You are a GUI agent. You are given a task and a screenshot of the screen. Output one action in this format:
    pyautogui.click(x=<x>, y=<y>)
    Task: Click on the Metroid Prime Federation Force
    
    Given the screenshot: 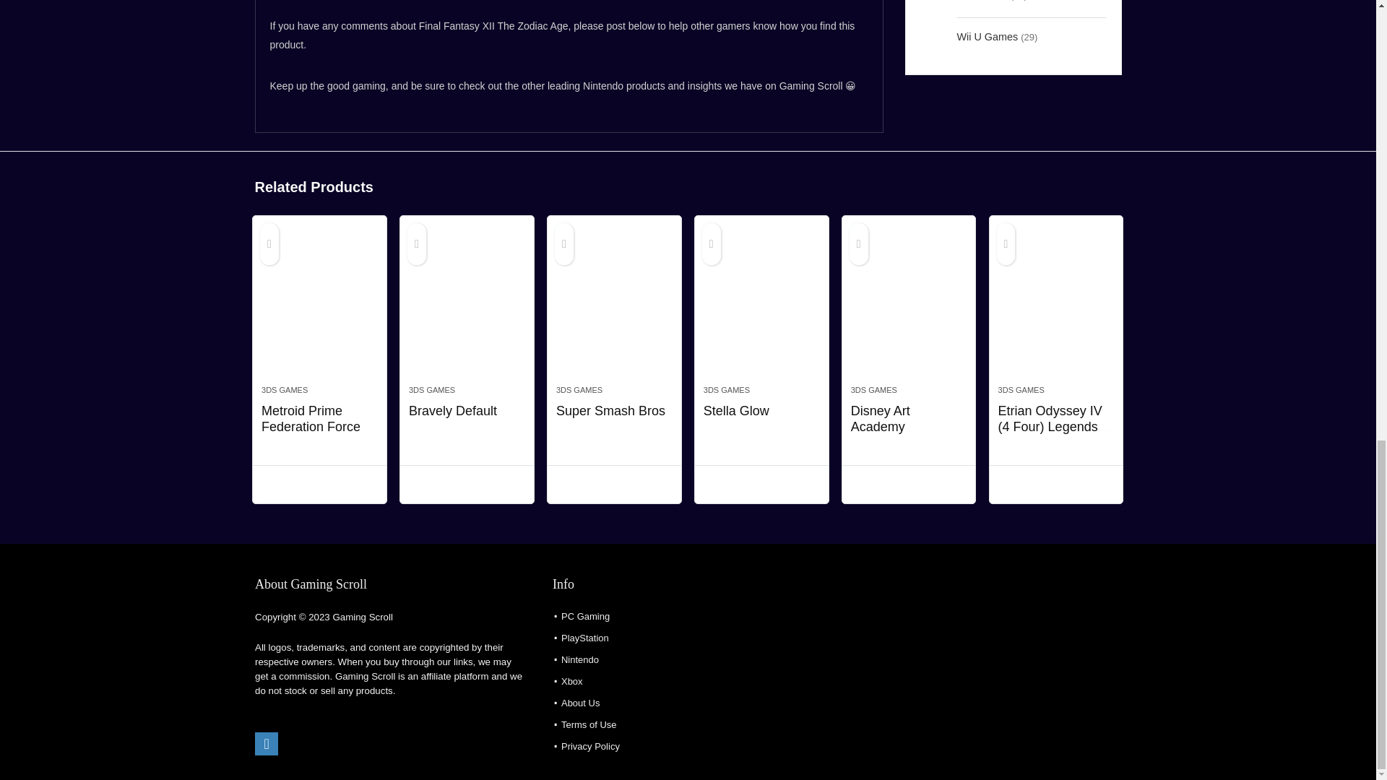 What is the action you would take?
    pyautogui.click(x=319, y=308)
    